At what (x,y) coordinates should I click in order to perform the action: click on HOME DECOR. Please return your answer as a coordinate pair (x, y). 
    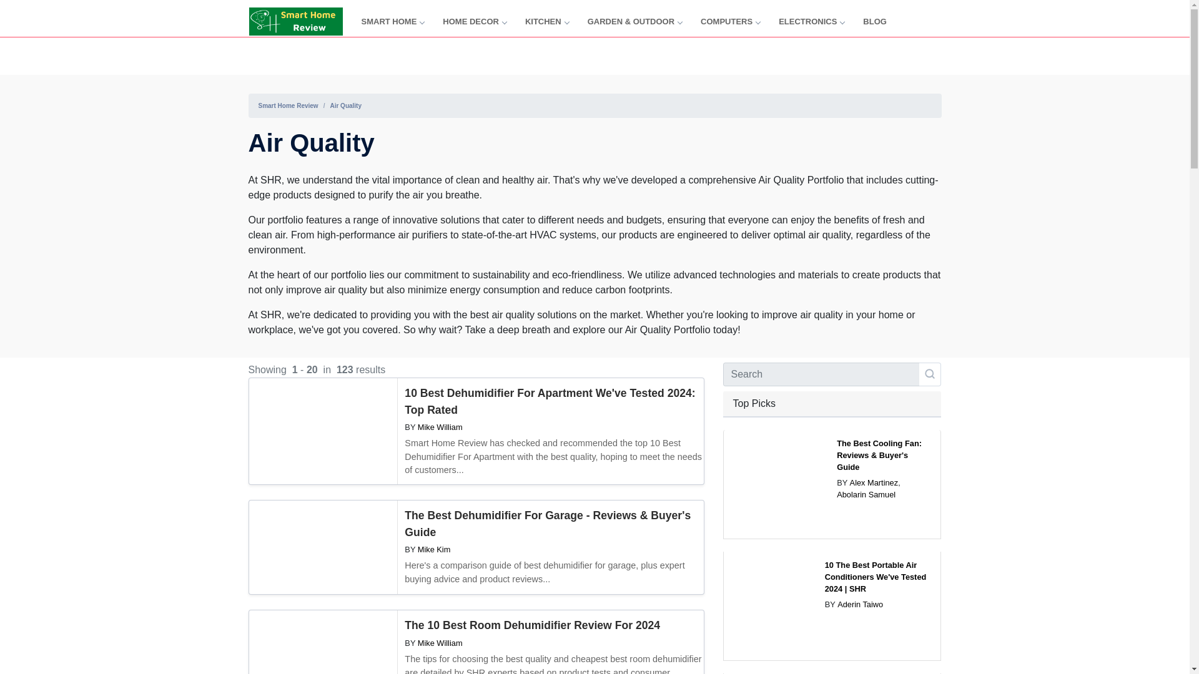
    Looking at the image, I should click on (474, 21).